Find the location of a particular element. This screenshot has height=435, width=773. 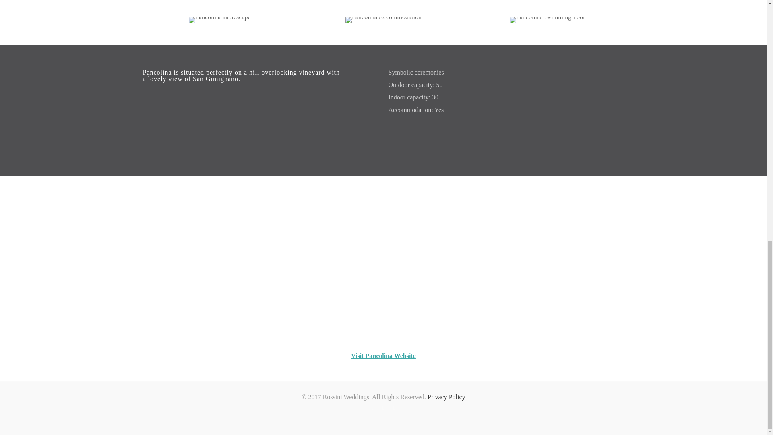

Pinterest is located at coordinates (383, 408).